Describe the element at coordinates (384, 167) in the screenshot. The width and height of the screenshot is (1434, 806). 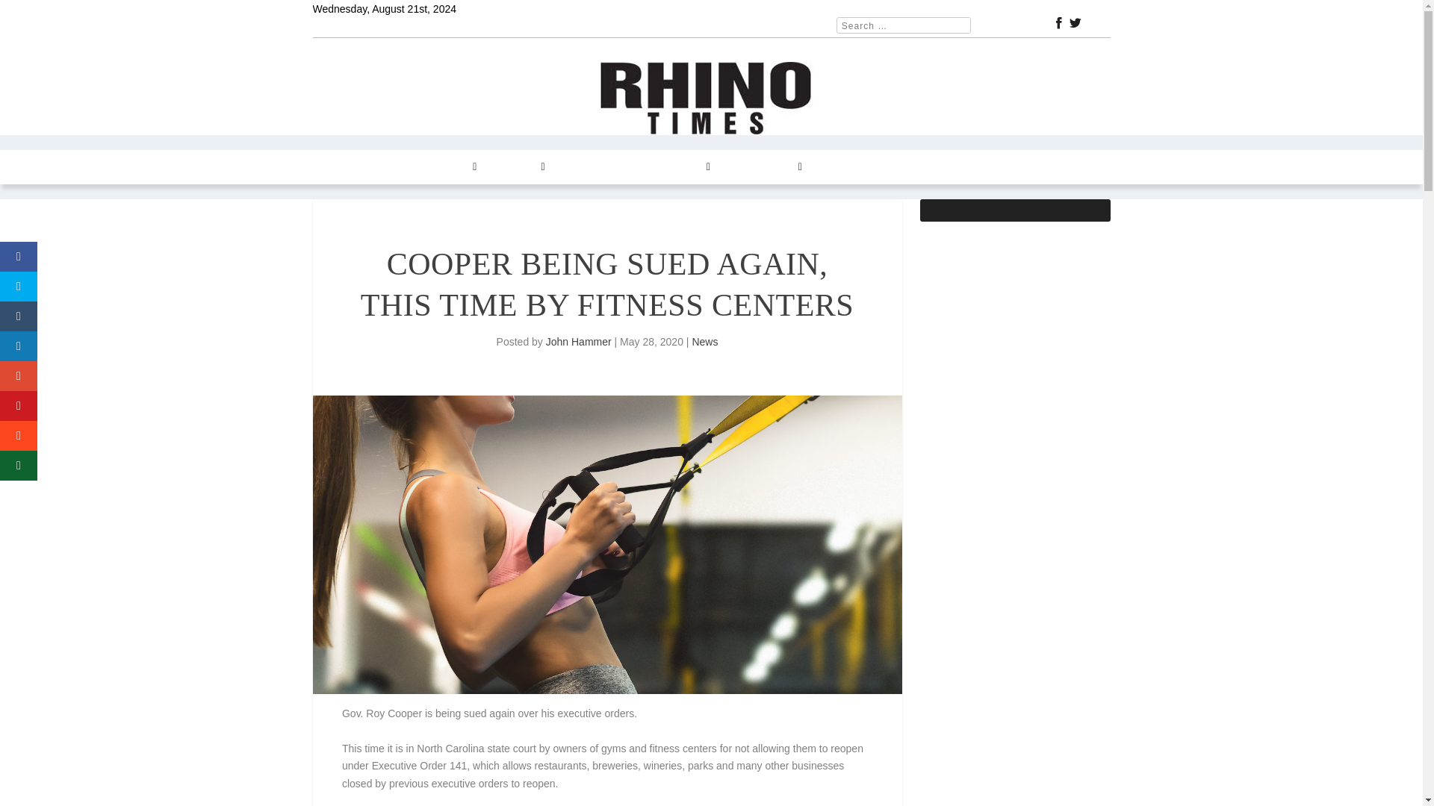
I see `NEWS` at that location.